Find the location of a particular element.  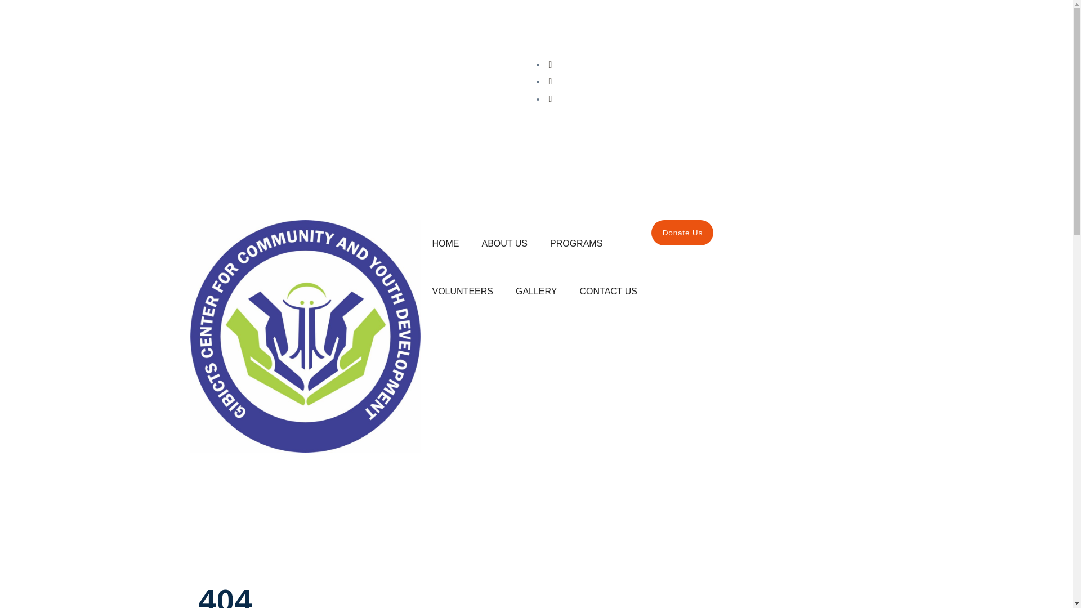

PROGRAMS is located at coordinates (576, 243).